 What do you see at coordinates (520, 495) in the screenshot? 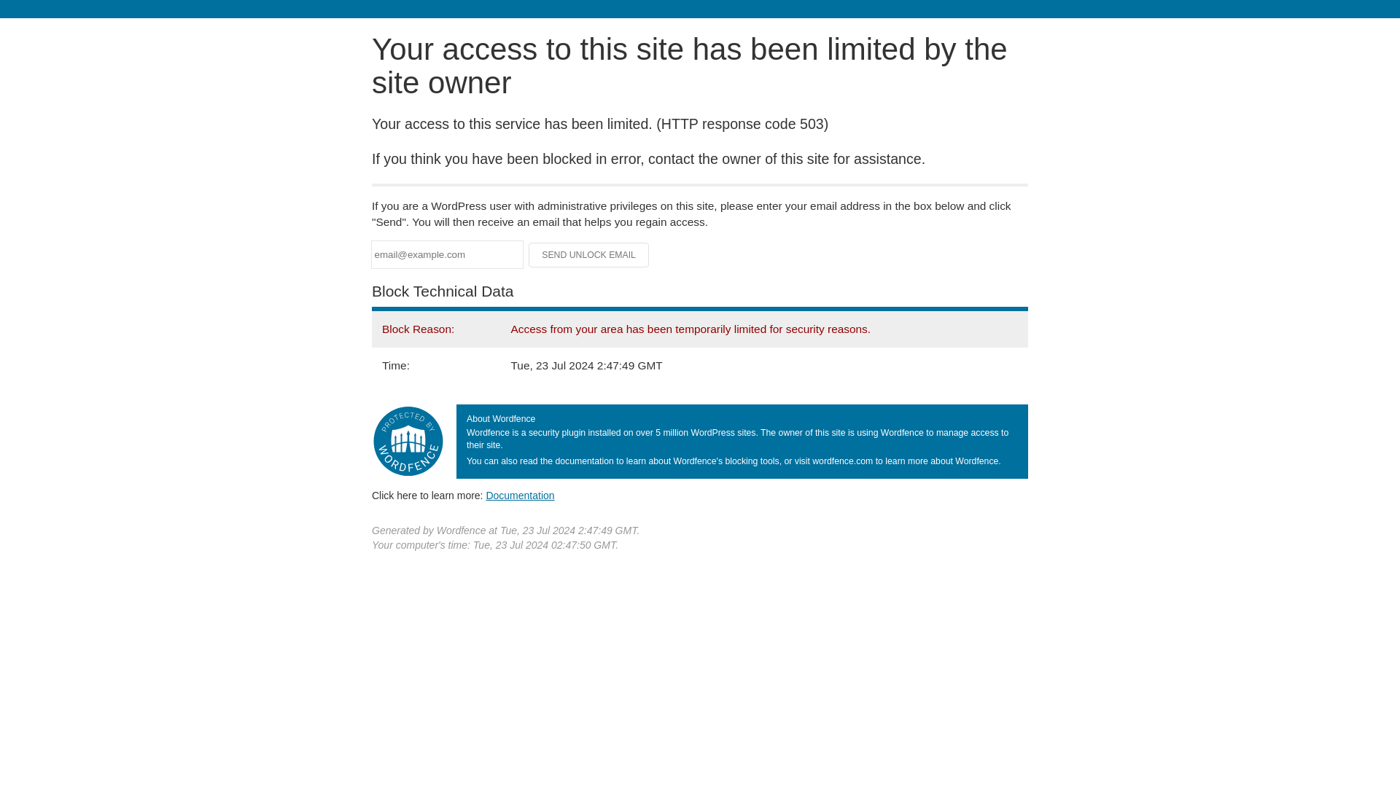
I see `Documentation` at bounding box center [520, 495].